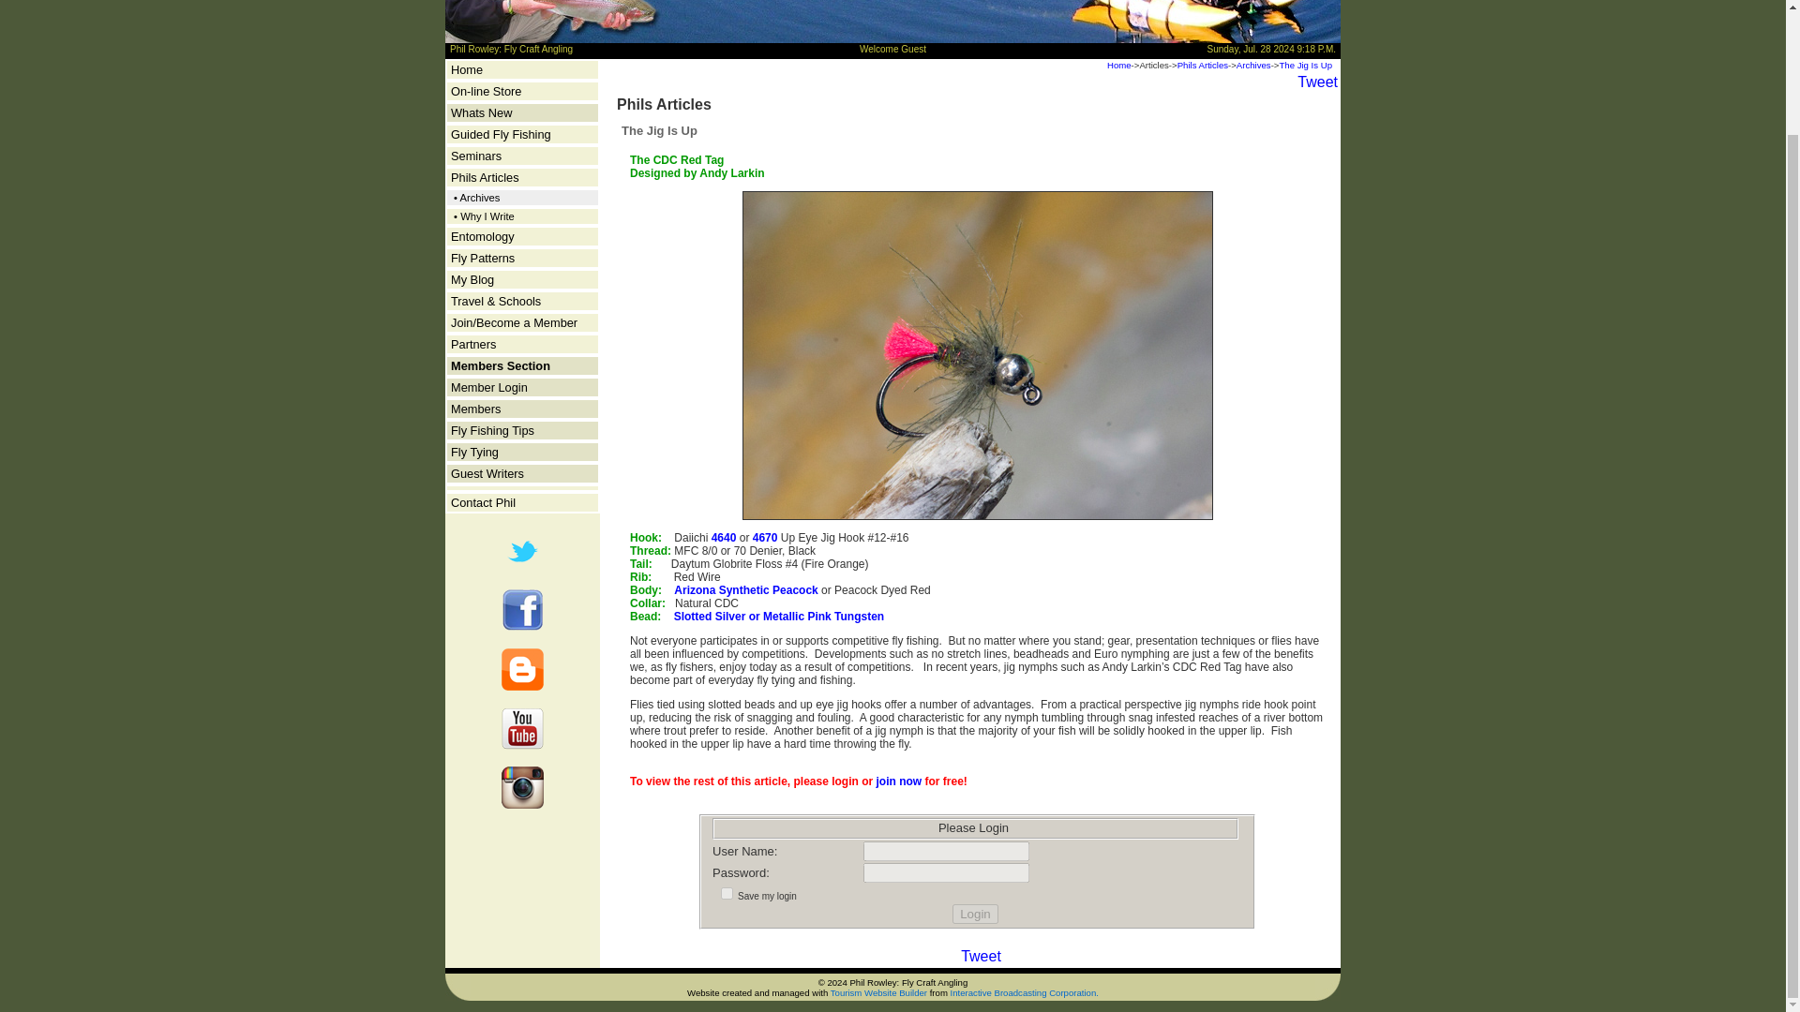  I want to click on Entomology, so click(483, 236).